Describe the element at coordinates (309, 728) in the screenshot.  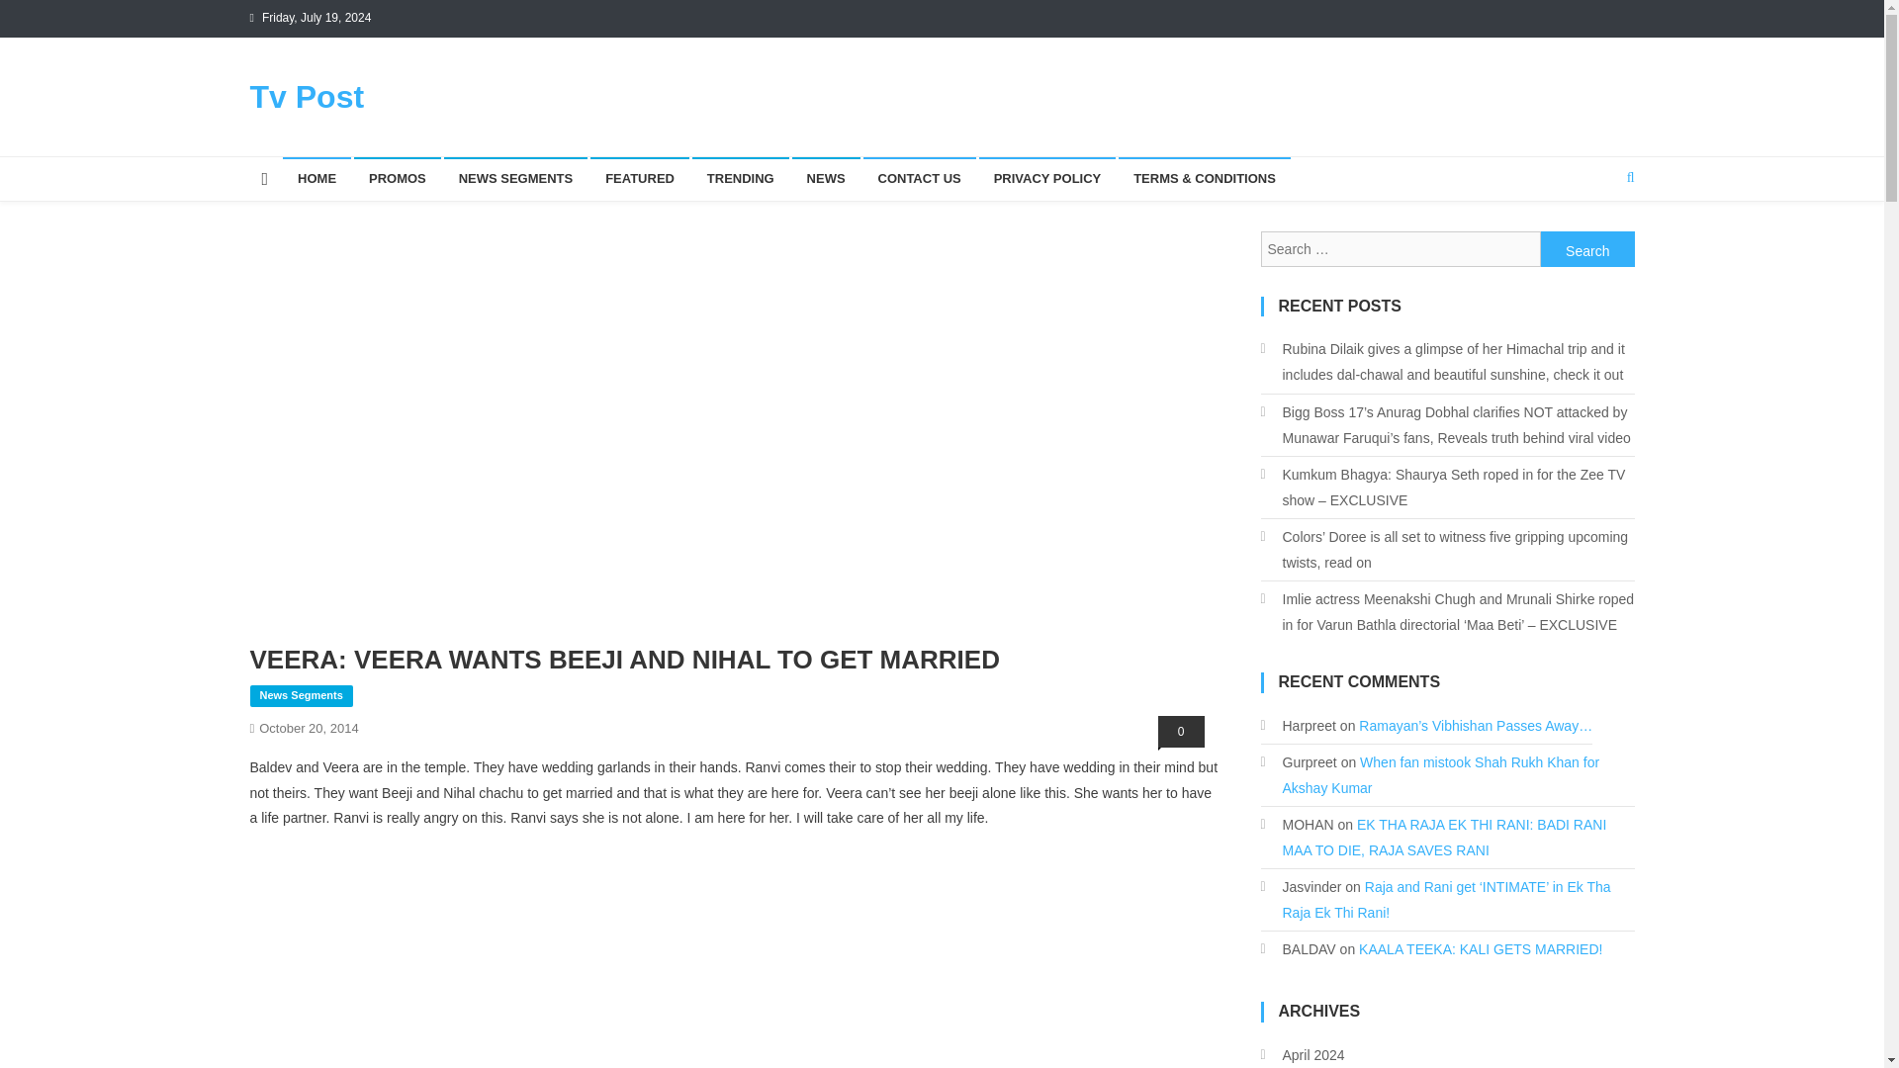
I see `October 20, 2014` at that location.